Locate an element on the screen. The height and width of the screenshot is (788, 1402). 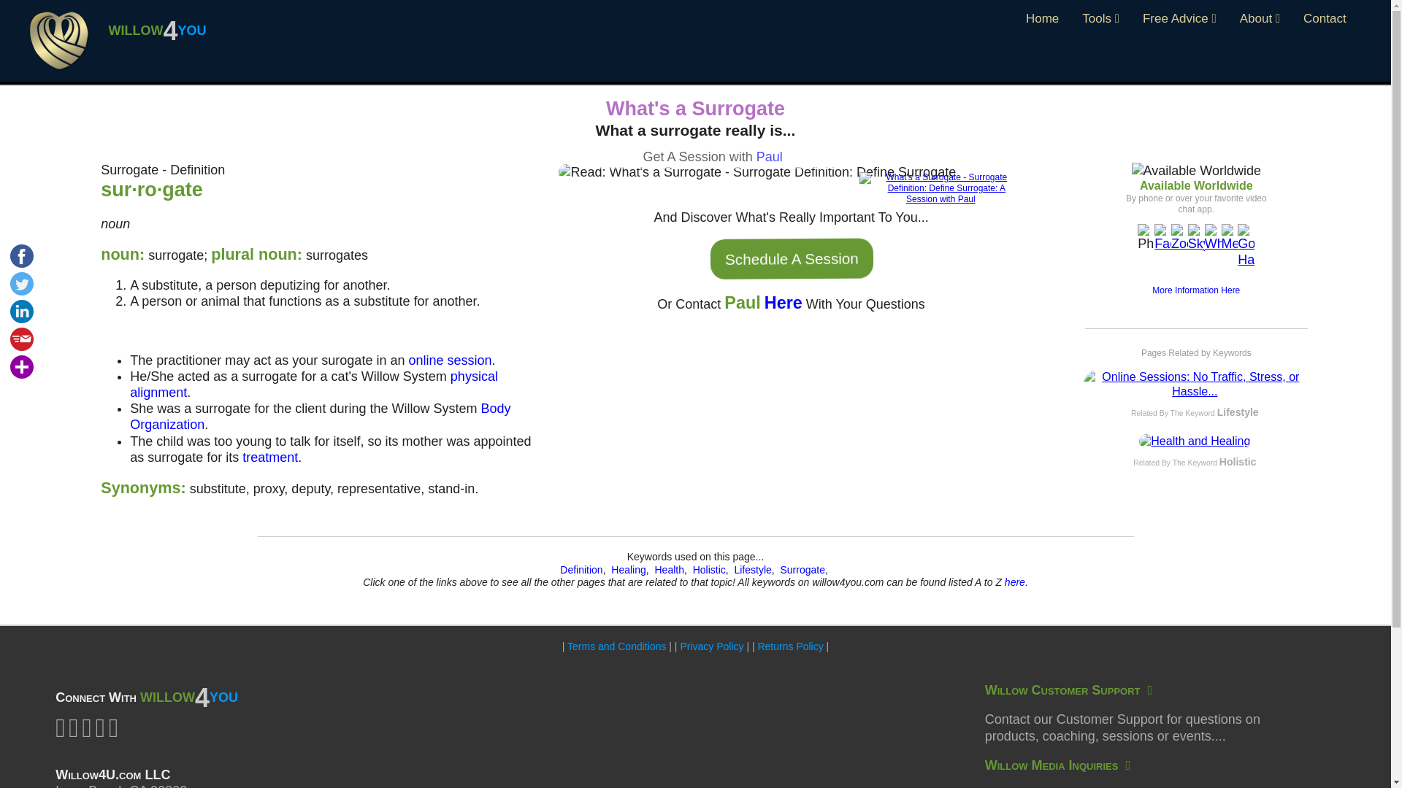
More Balanced With a Body Organization is located at coordinates (320, 416).